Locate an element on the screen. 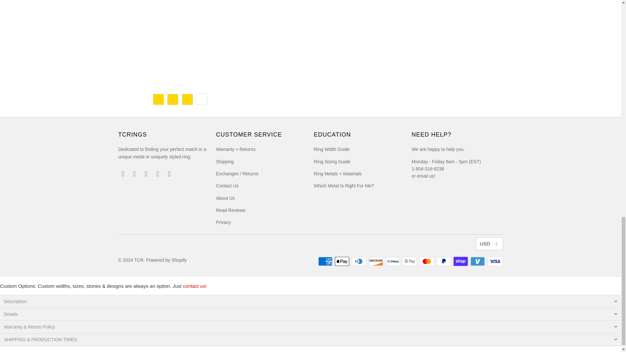 The image size is (626, 352). Visa is located at coordinates (495, 261).